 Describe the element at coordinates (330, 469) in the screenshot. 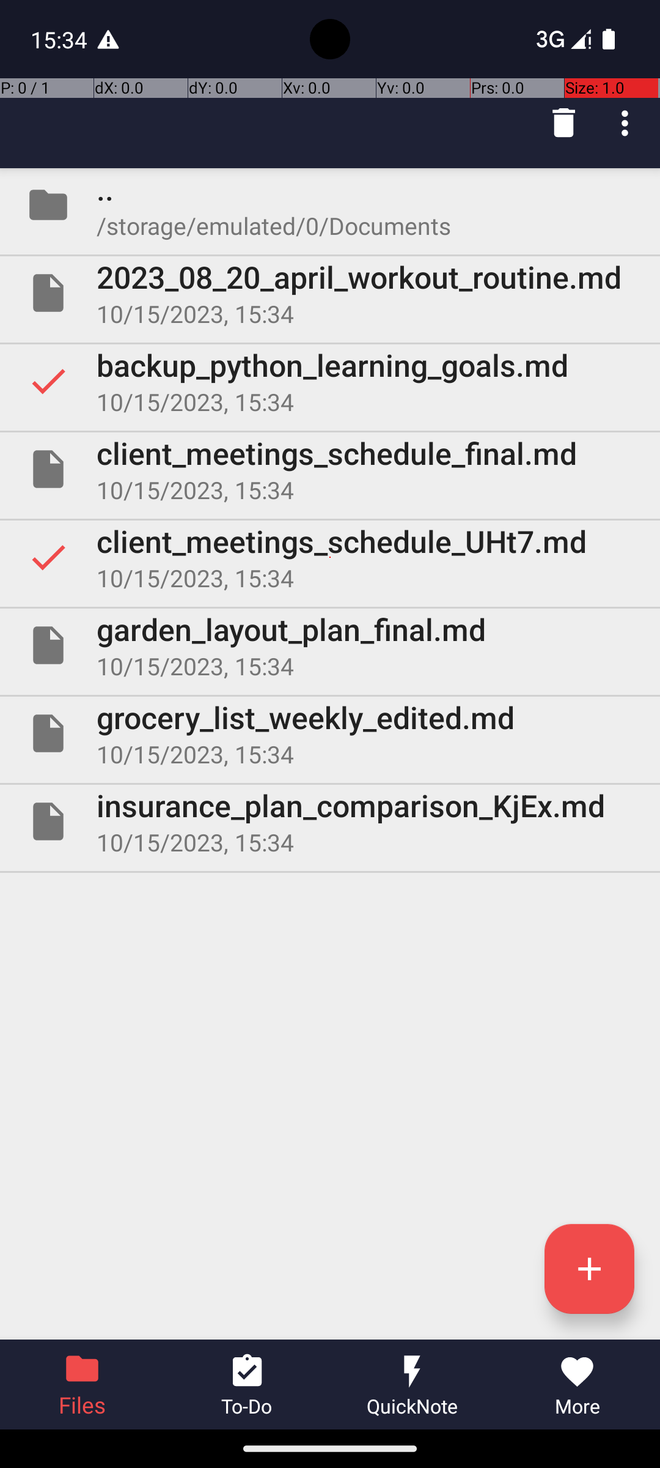

I see `File client_meetings_schedule_final.md ` at that location.